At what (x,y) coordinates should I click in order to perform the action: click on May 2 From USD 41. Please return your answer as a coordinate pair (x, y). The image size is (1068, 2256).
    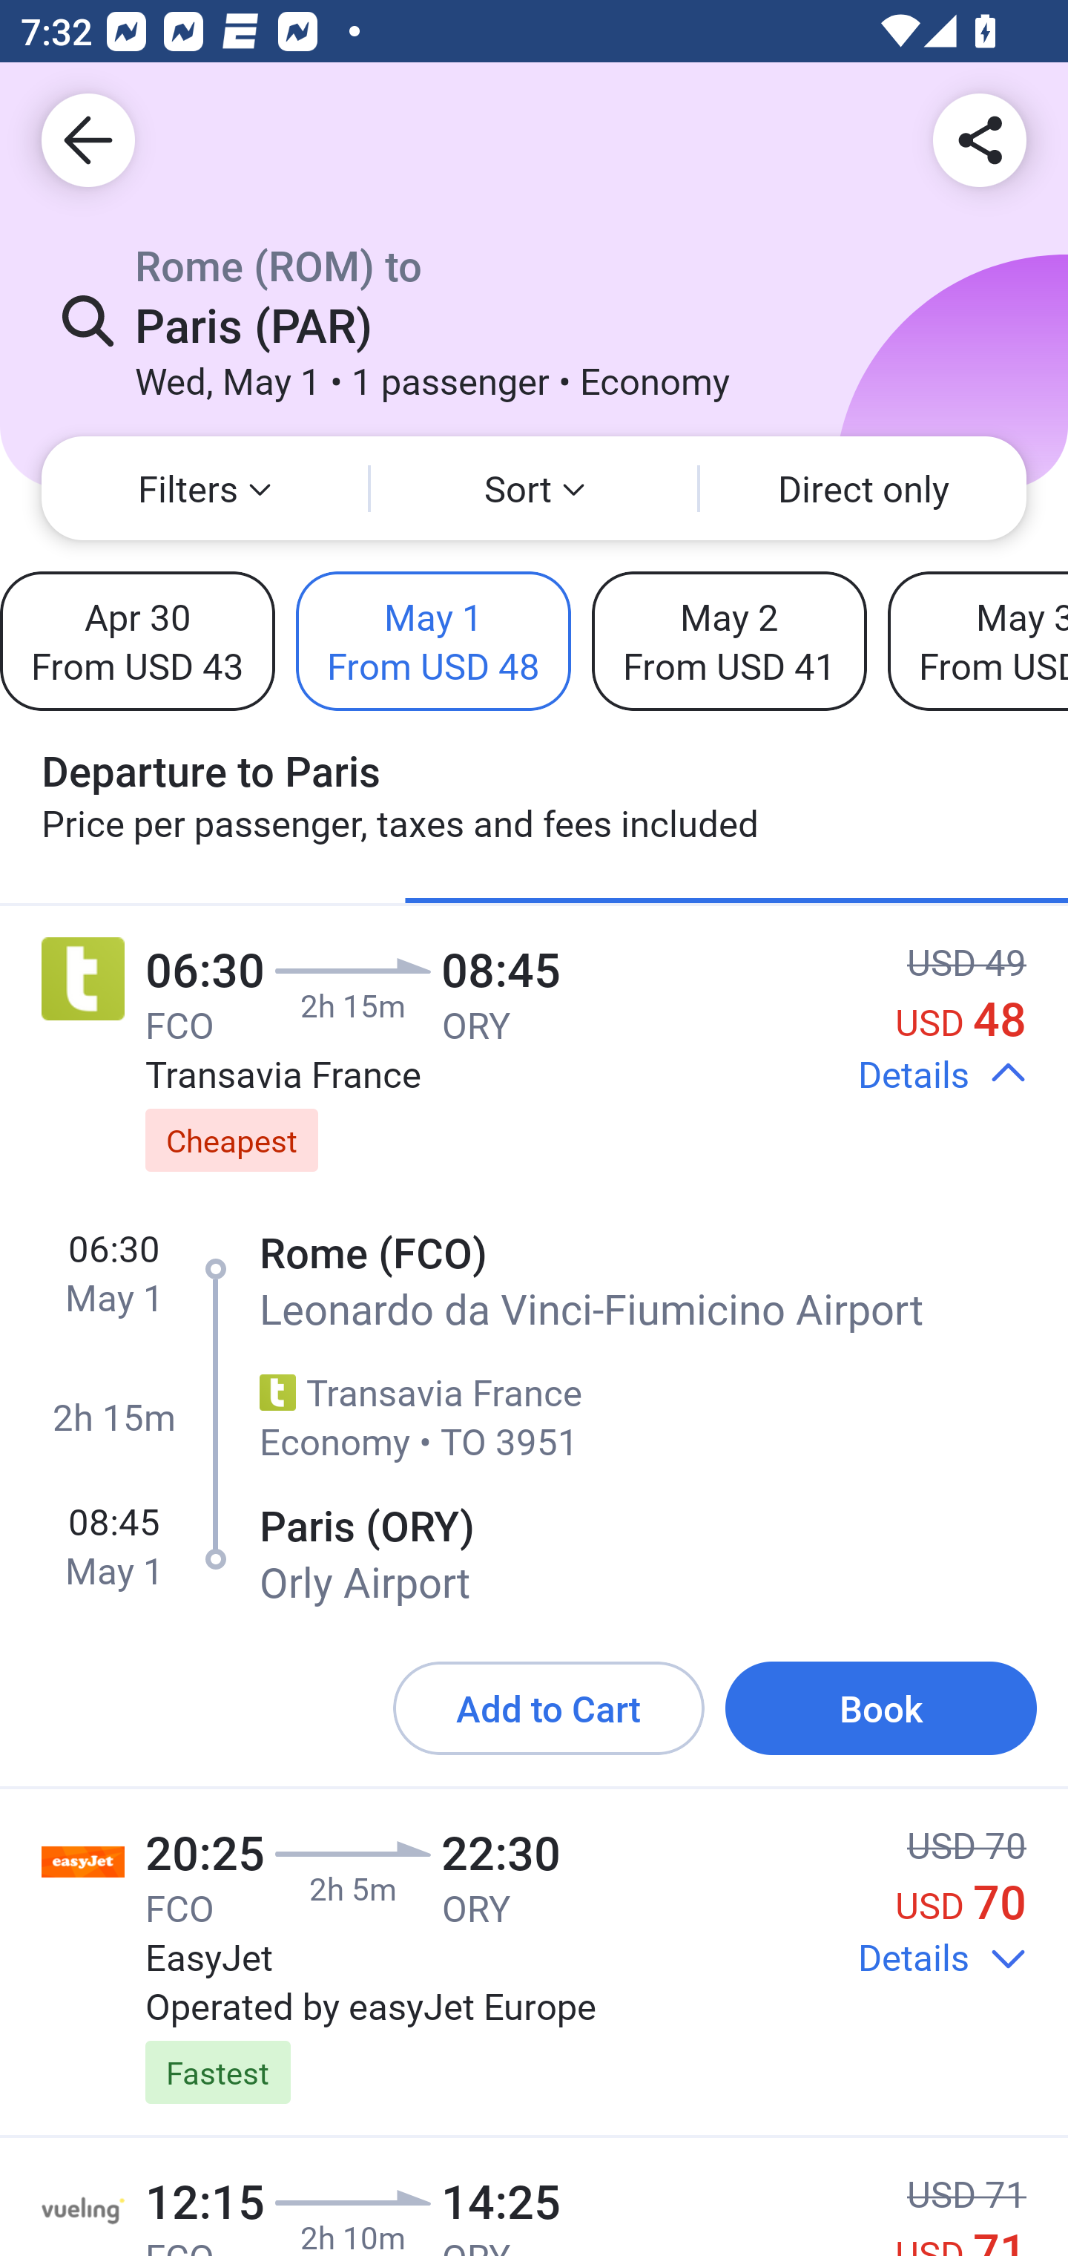
    Looking at the image, I should click on (729, 640).